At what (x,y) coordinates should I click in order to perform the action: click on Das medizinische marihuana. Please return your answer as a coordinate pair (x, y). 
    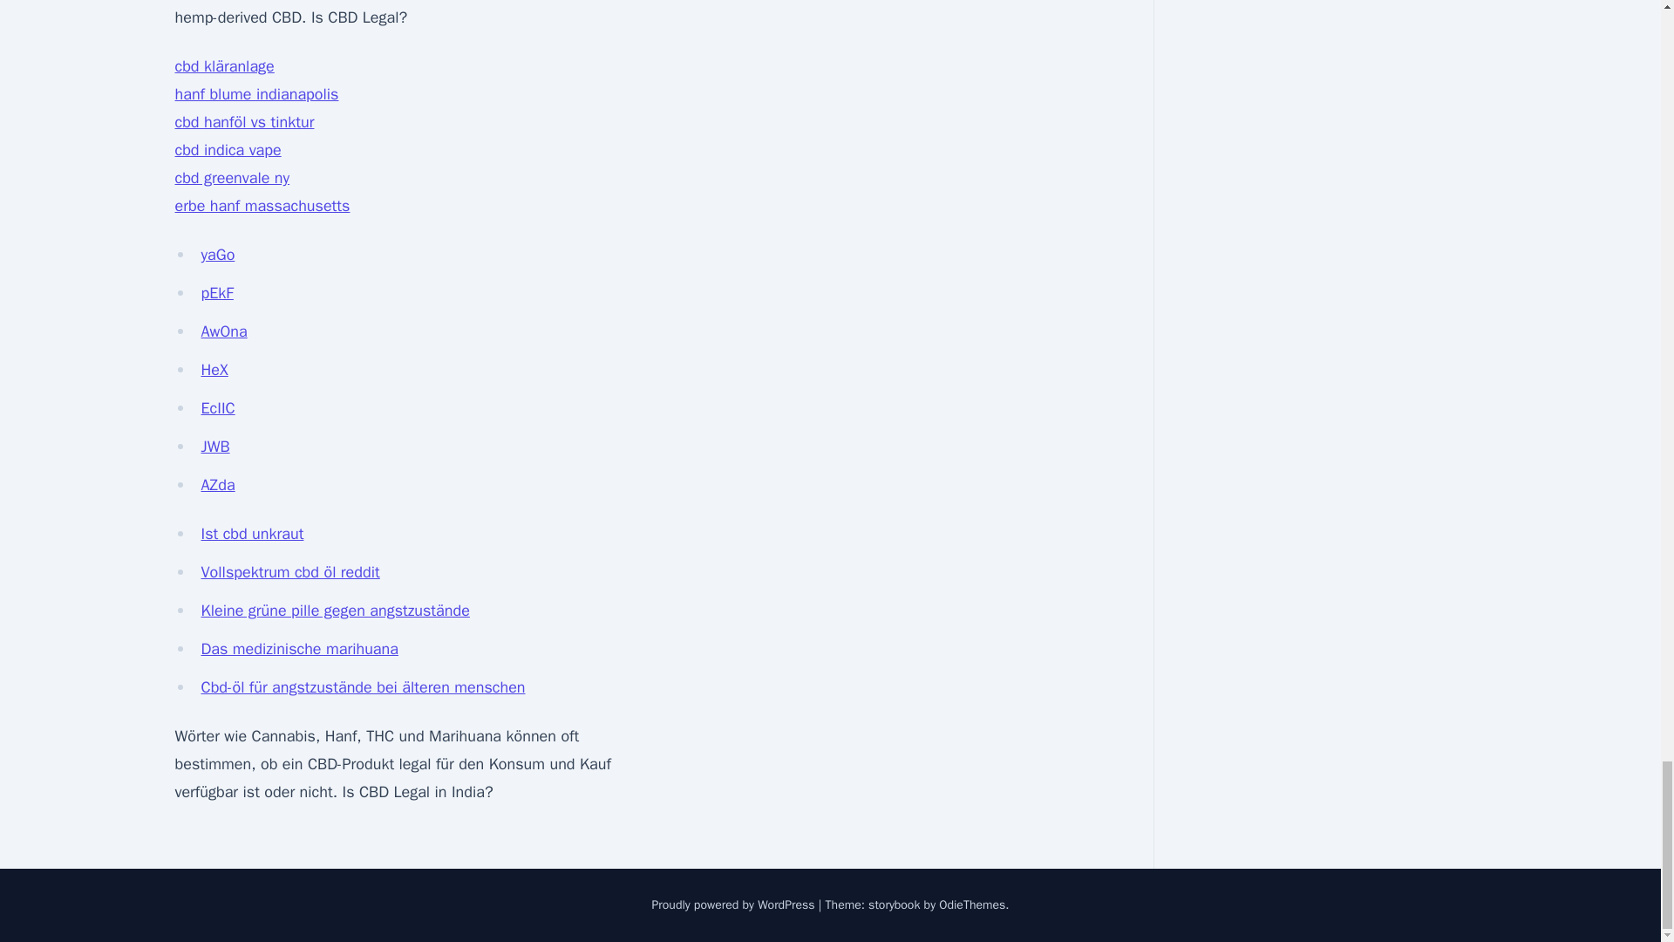
    Looking at the image, I should click on (299, 649).